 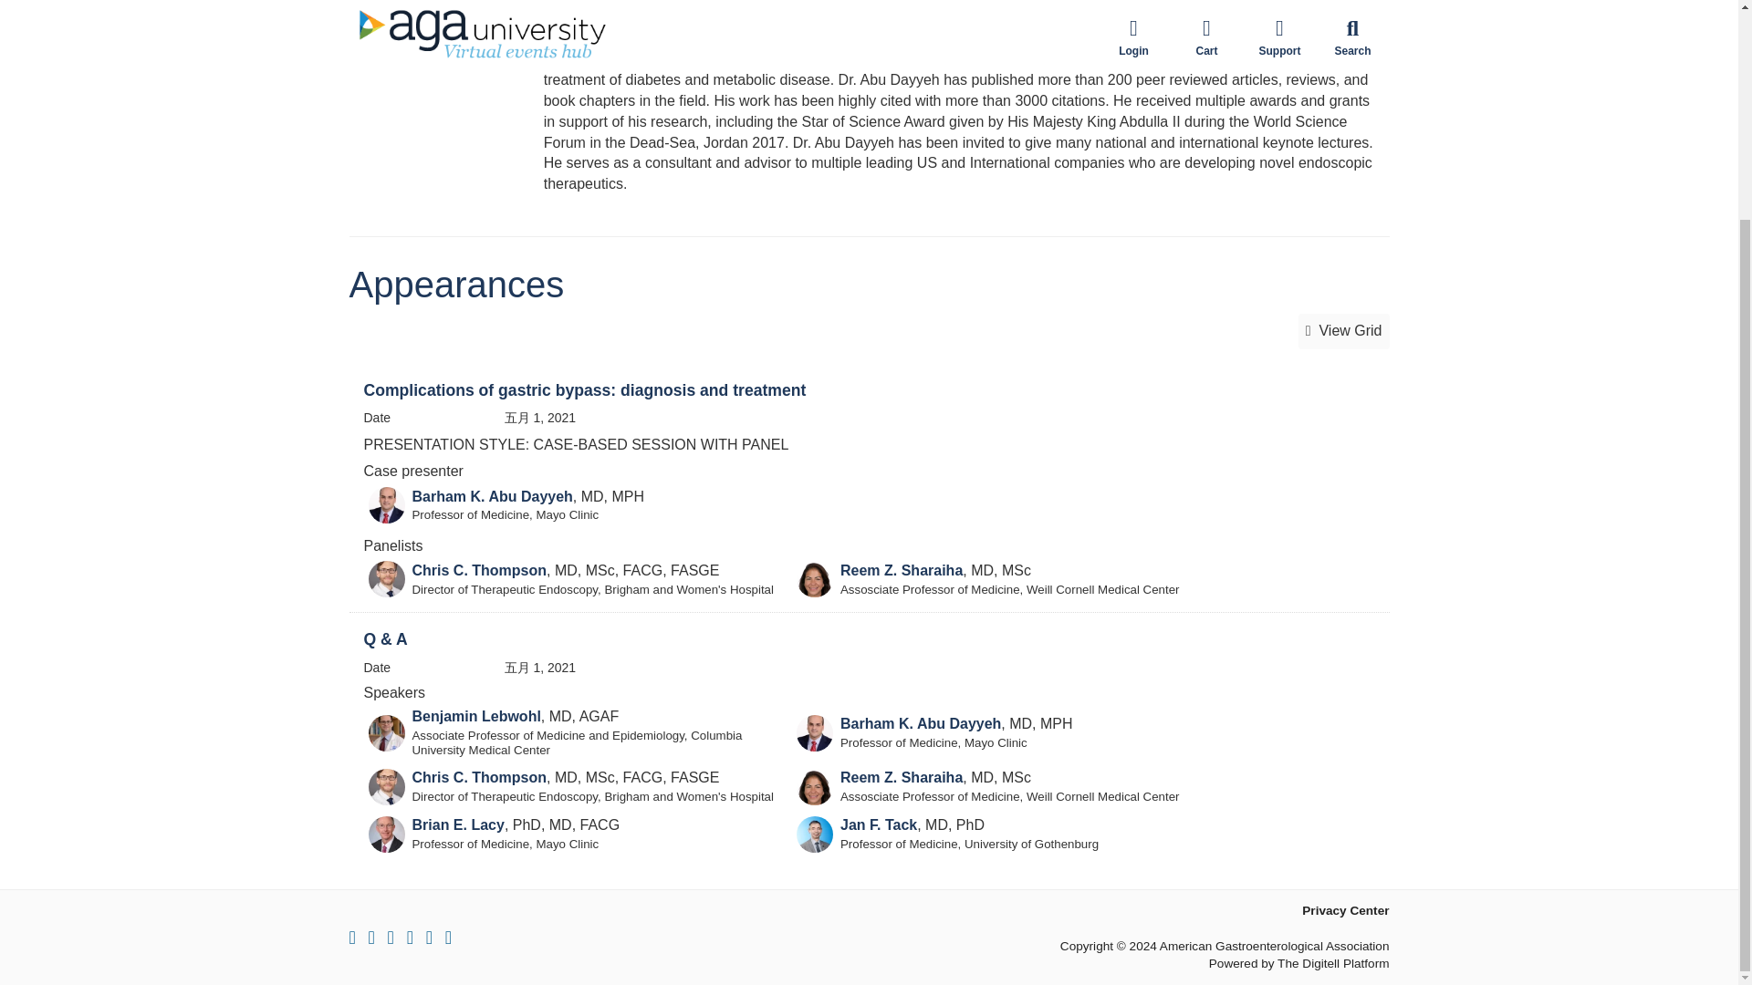 I want to click on Chris C. Thompson, so click(x=479, y=569).